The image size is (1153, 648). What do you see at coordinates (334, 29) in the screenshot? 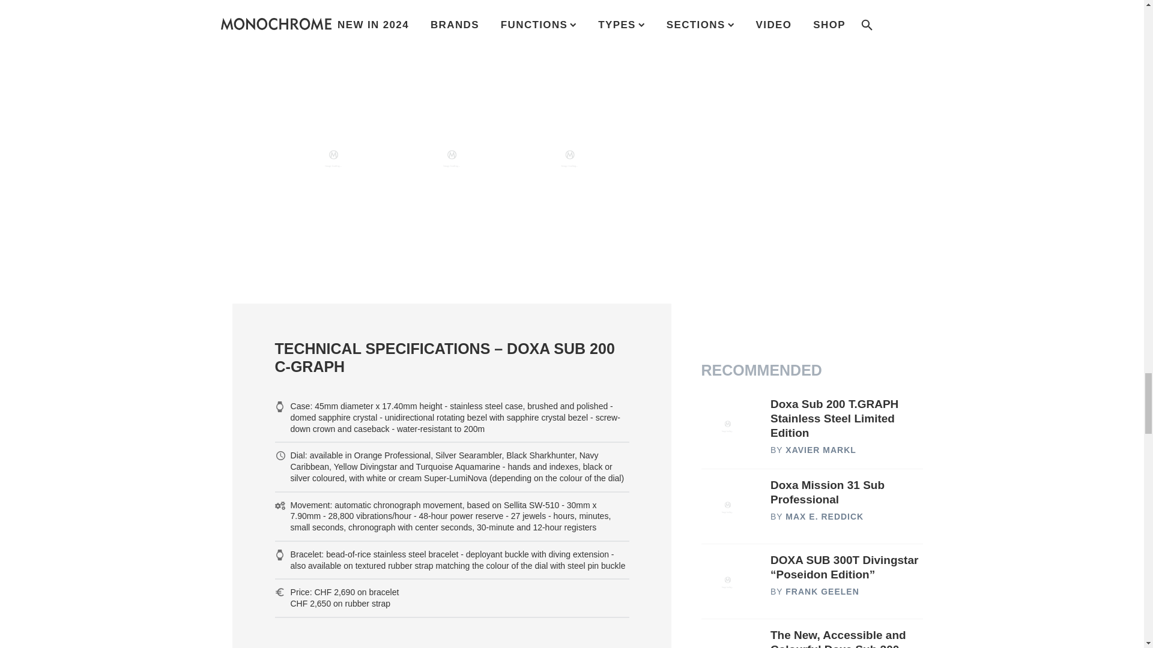
I see `Doxa SUB 200 C-Graph Chronograph 15` at bounding box center [334, 29].